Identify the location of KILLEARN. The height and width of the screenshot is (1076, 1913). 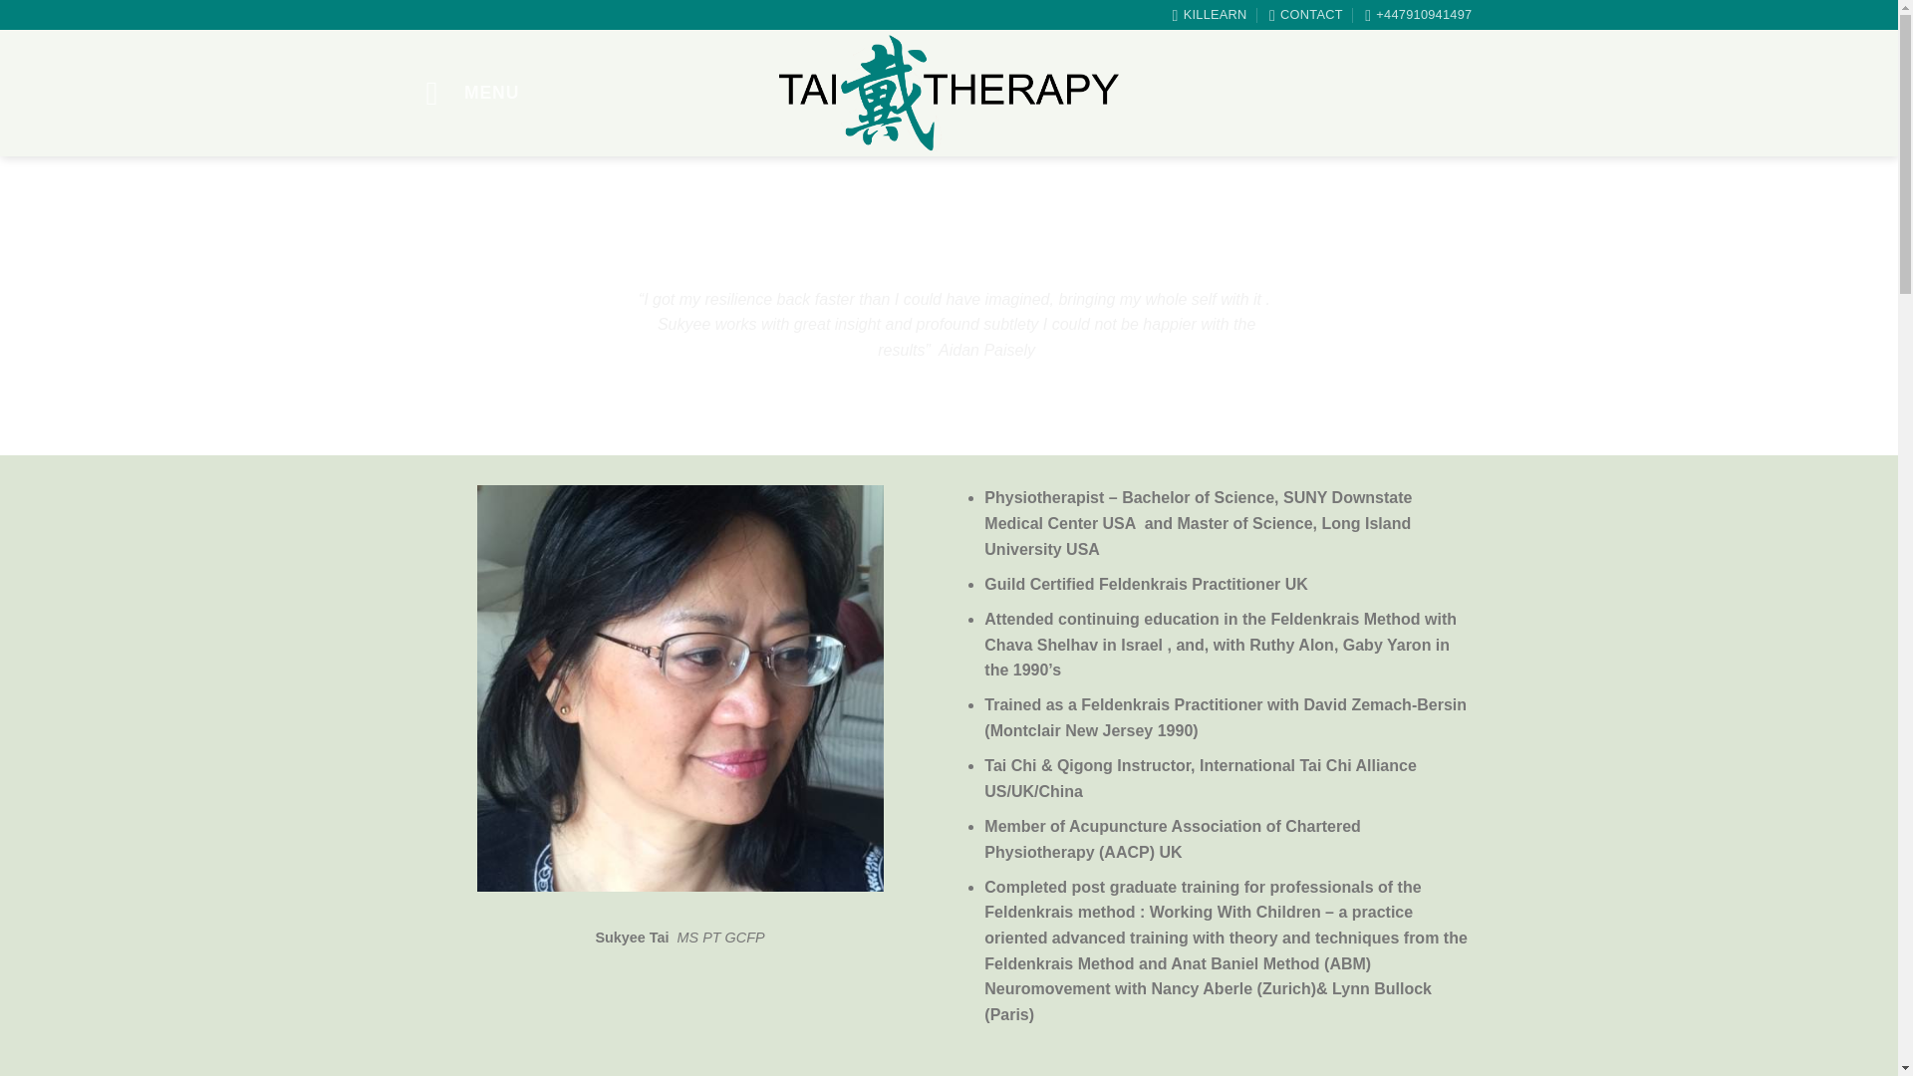
(1210, 15).